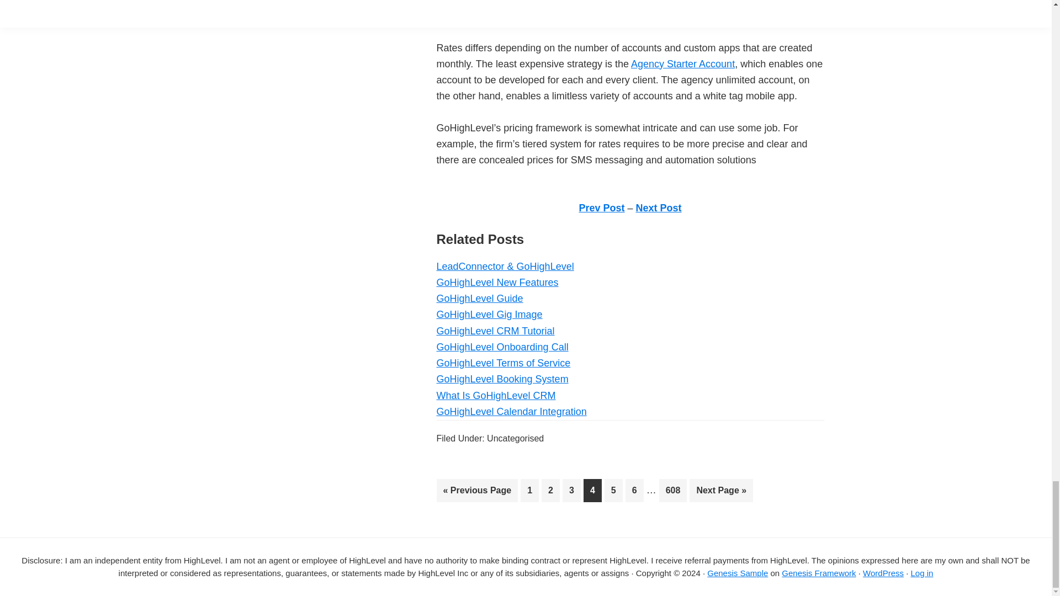 This screenshot has height=596, width=1060. Describe the element at coordinates (737, 573) in the screenshot. I see `GoHighLevel Booking System` at that location.